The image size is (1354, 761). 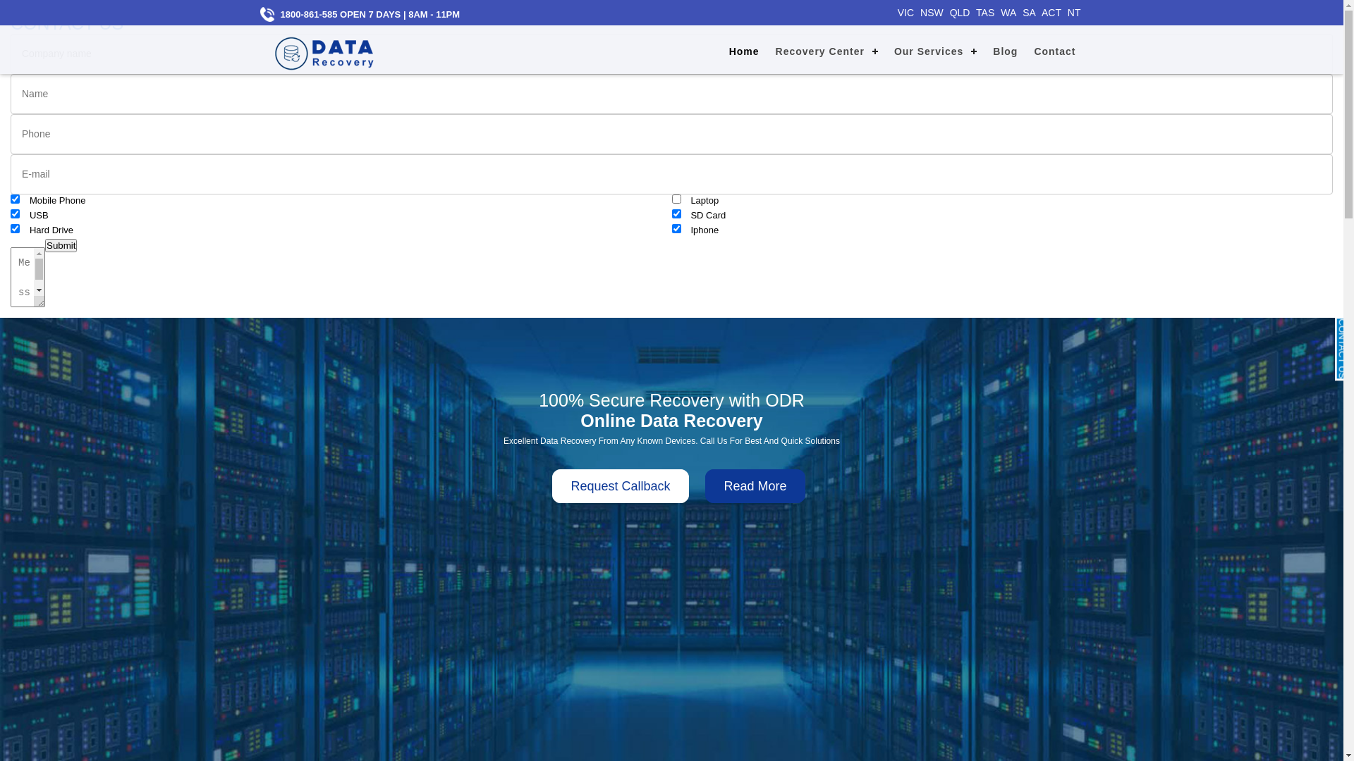 What do you see at coordinates (1055, 49) in the screenshot?
I see `Contact` at bounding box center [1055, 49].